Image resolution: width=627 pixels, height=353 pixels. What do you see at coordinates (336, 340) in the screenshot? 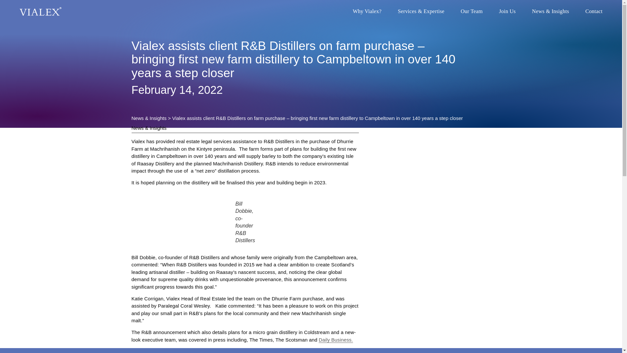
I see `Daily Business.` at bounding box center [336, 340].